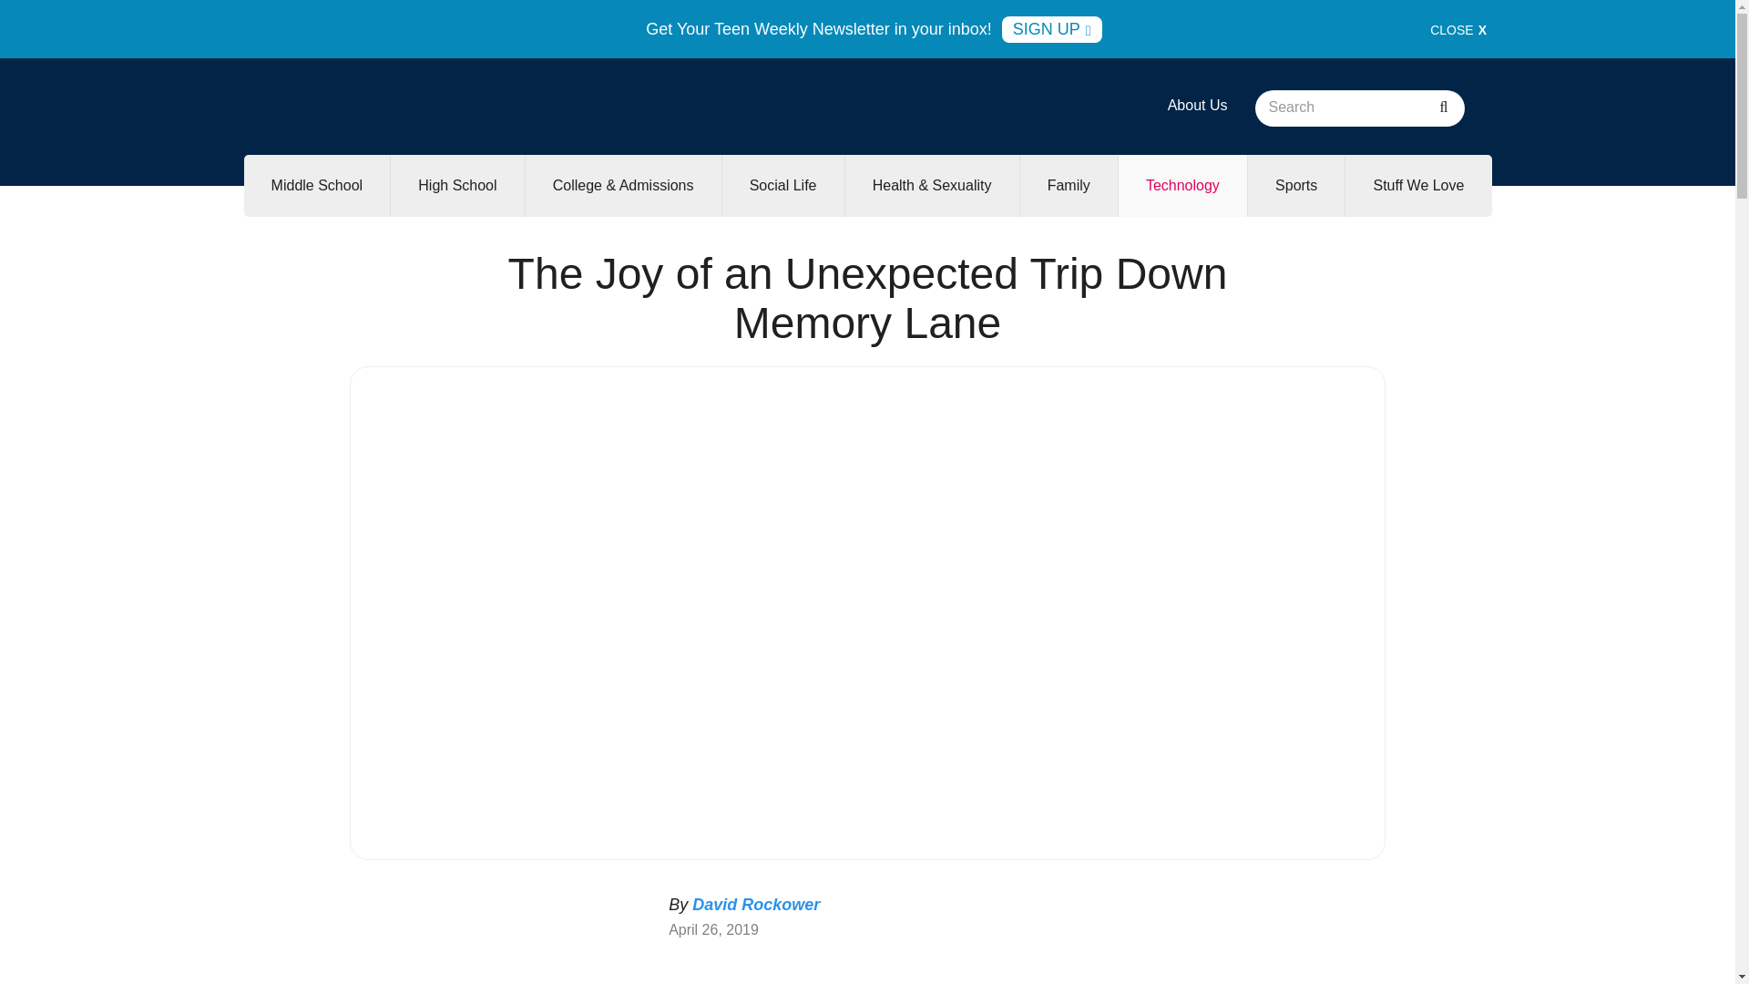  Describe the element at coordinates (1443, 108) in the screenshot. I see `Search` at that location.